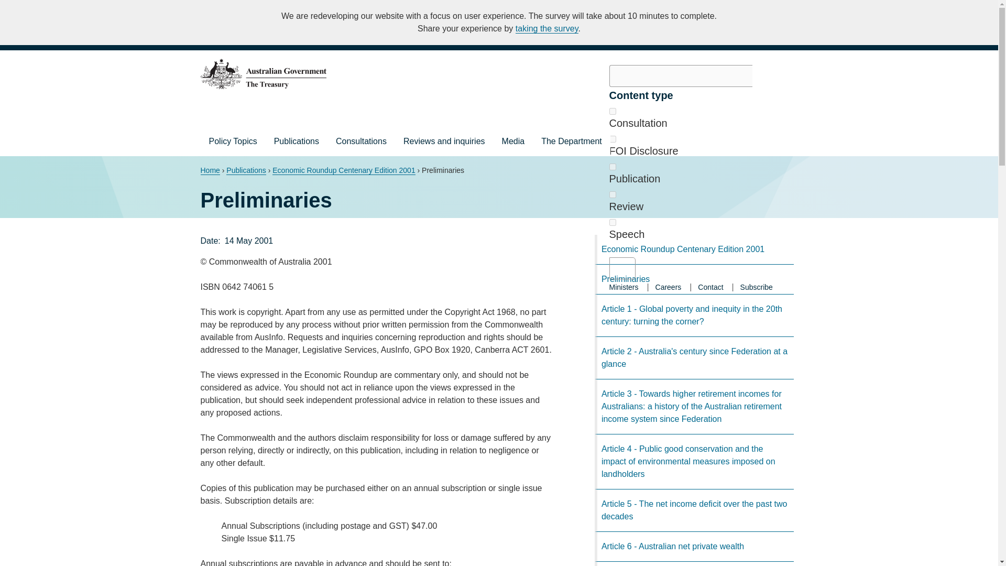 The height and width of the screenshot is (566, 1006). What do you see at coordinates (612, 167) in the screenshot?
I see `publication` at bounding box center [612, 167].